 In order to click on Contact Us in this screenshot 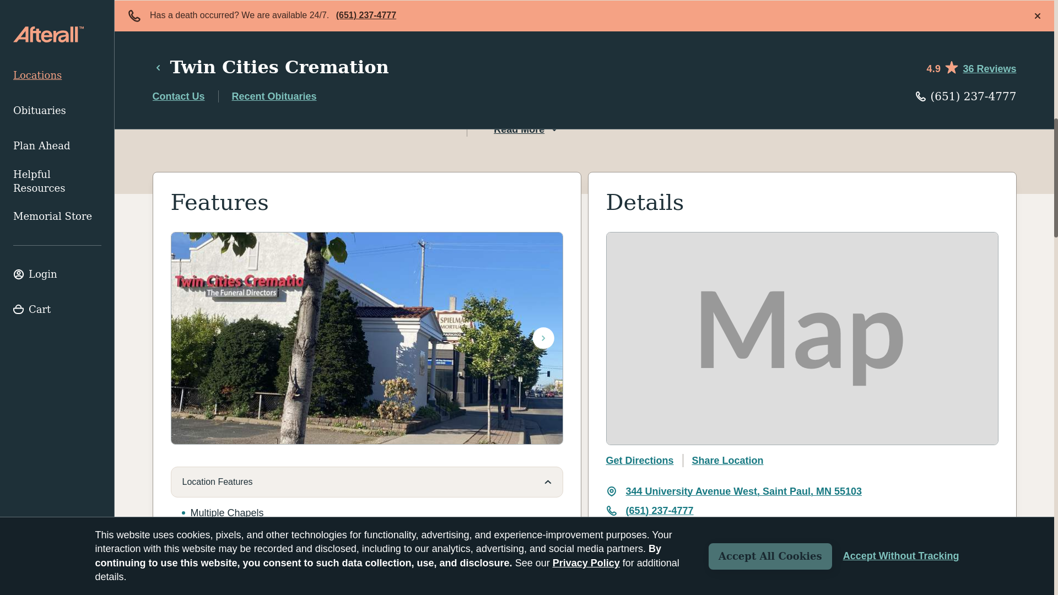, I will do `click(296, 82)`.